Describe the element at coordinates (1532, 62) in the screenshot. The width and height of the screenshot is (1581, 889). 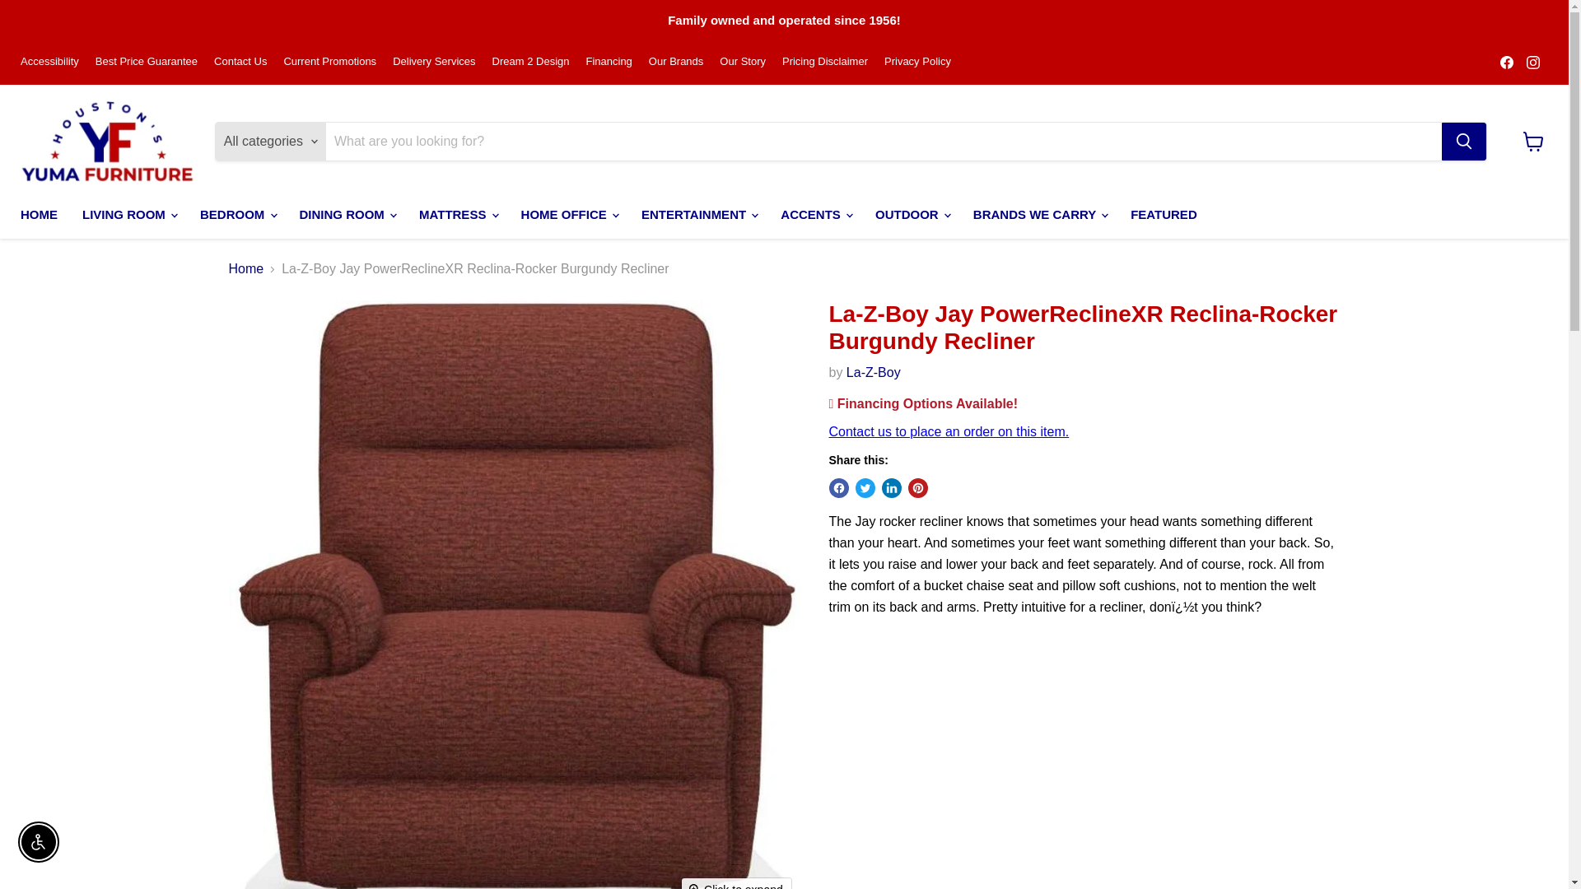
I see `Find us on Instagram` at that location.